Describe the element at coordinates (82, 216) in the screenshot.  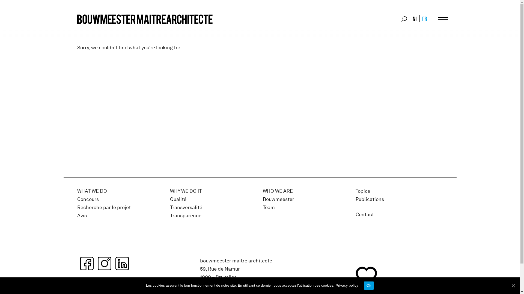
I see `Avis` at that location.